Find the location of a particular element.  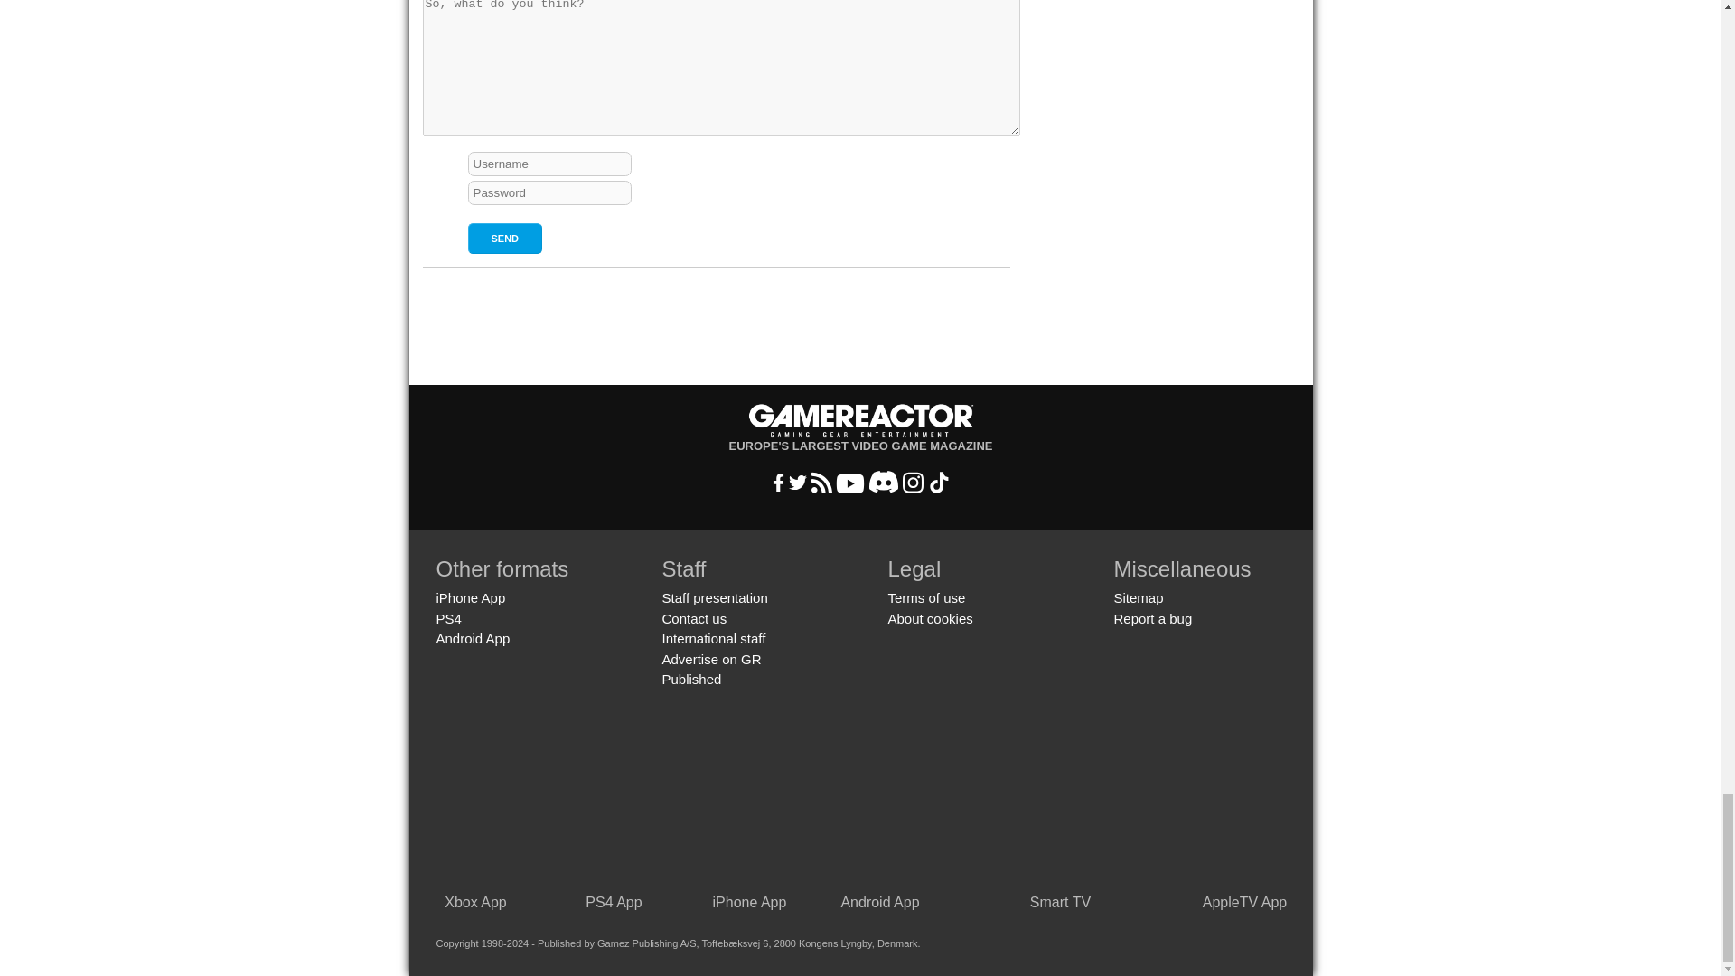

Send is located at coordinates (505, 239).